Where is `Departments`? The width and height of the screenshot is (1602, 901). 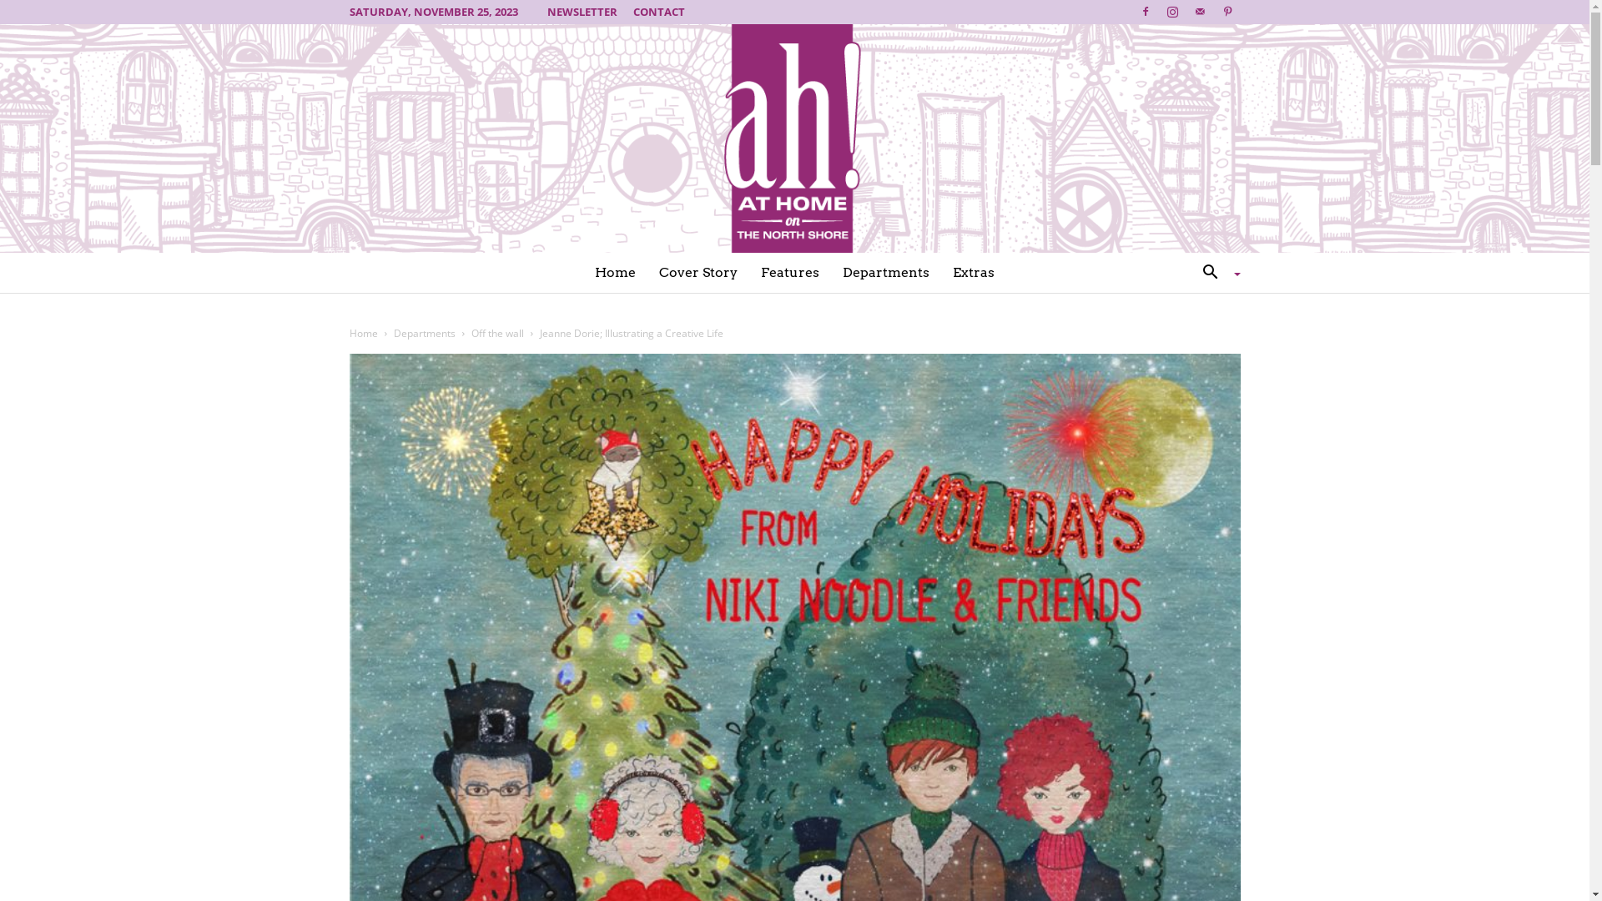 Departments is located at coordinates (886, 273).